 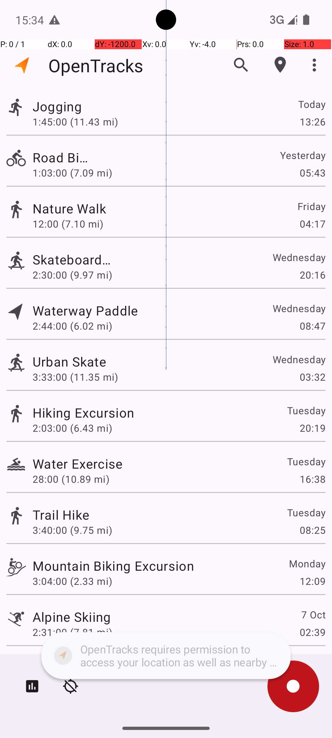 What do you see at coordinates (73, 530) in the screenshot?
I see `3:40:00 (9.75 mi)` at bounding box center [73, 530].